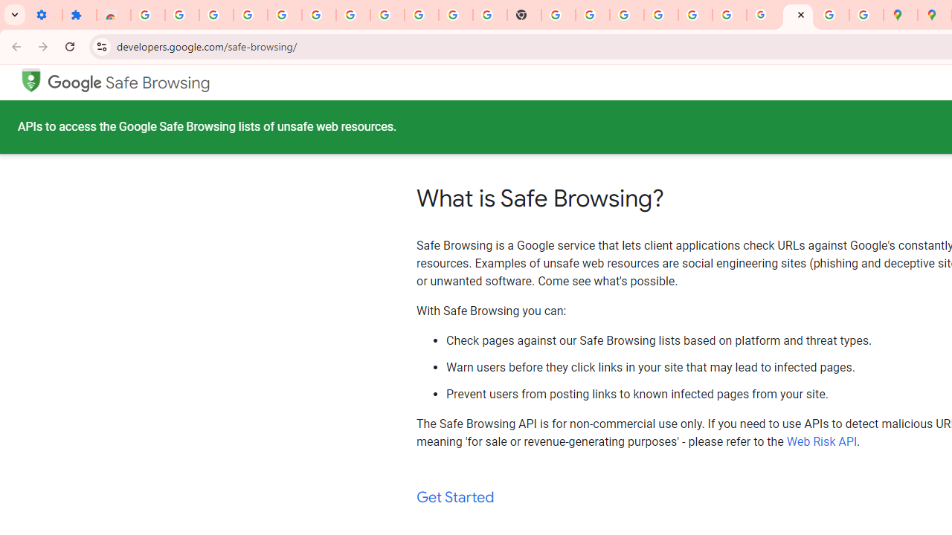 This screenshot has height=535, width=952. Describe the element at coordinates (661, 15) in the screenshot. I see `Sign in - Google Accounts` at that location.